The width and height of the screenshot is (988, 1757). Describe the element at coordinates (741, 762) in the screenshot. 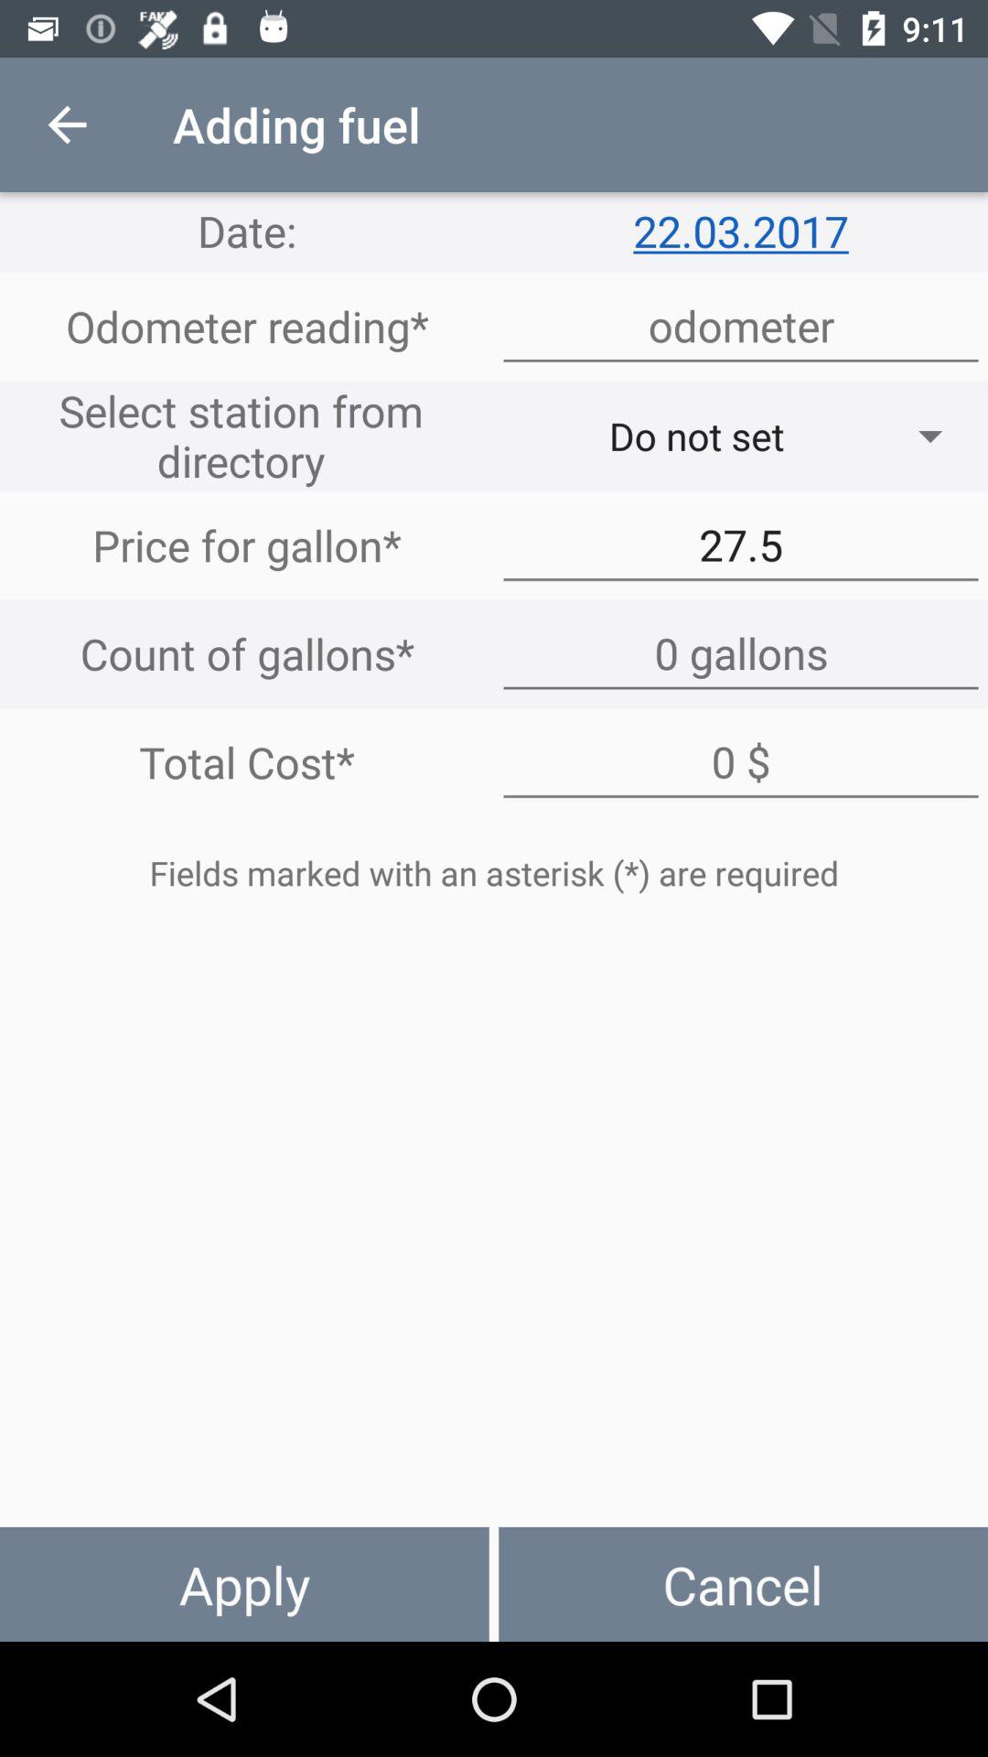

I see `total cost type line` at that location.